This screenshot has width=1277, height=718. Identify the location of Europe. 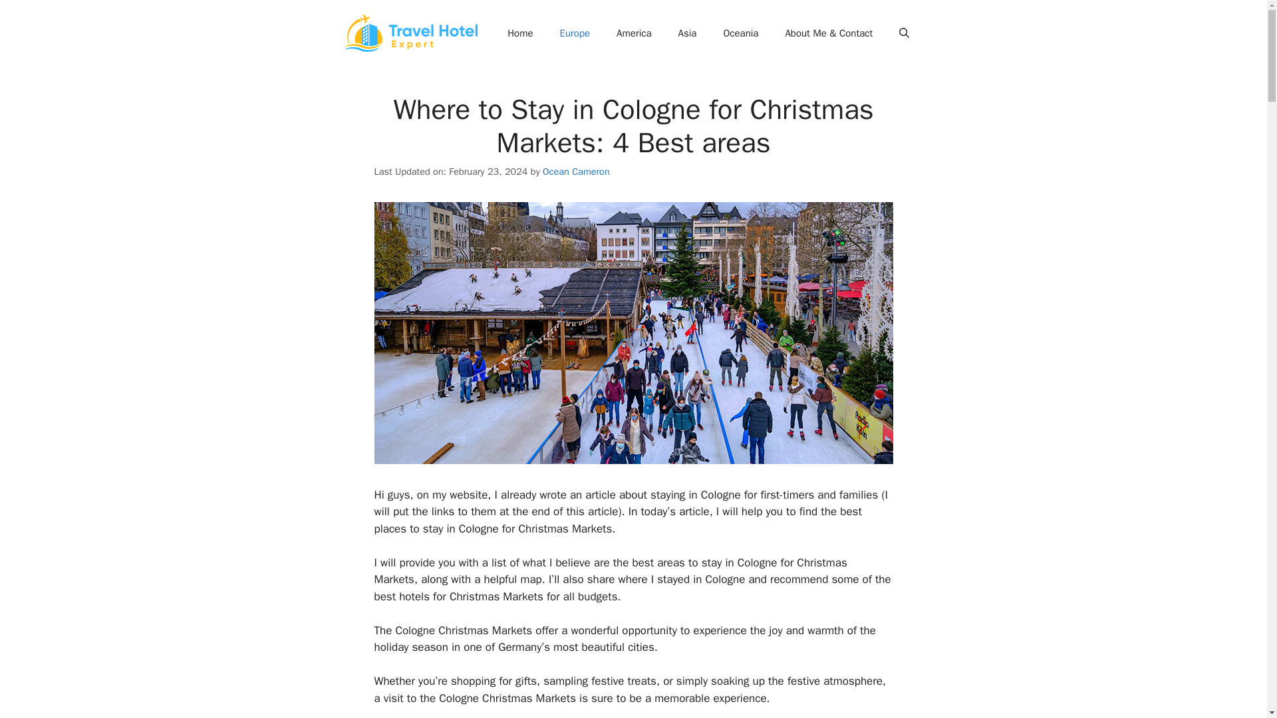
(575, 33).